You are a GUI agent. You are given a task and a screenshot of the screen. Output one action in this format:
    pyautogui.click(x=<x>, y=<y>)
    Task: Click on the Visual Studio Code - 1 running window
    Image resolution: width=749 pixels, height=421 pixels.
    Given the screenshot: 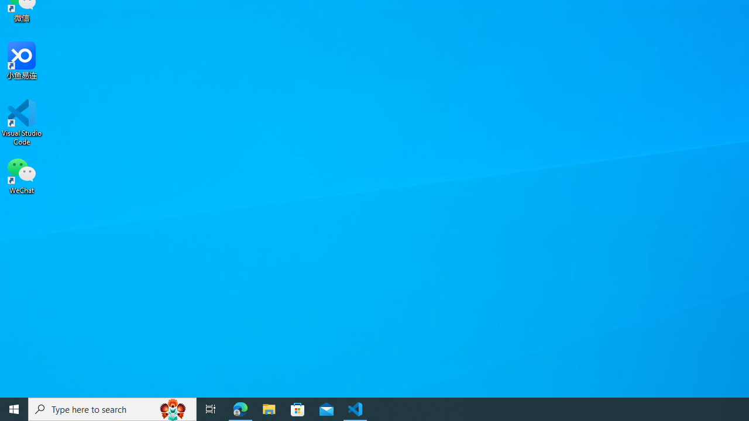 What is the action you would take?
    pyautogui.click(x=355, y=409)
    